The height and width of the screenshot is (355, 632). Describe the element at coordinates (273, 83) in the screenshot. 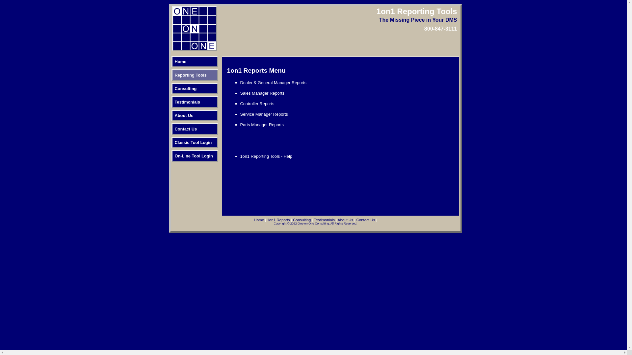

I see `Dealer & General Manager Reports` at that location.